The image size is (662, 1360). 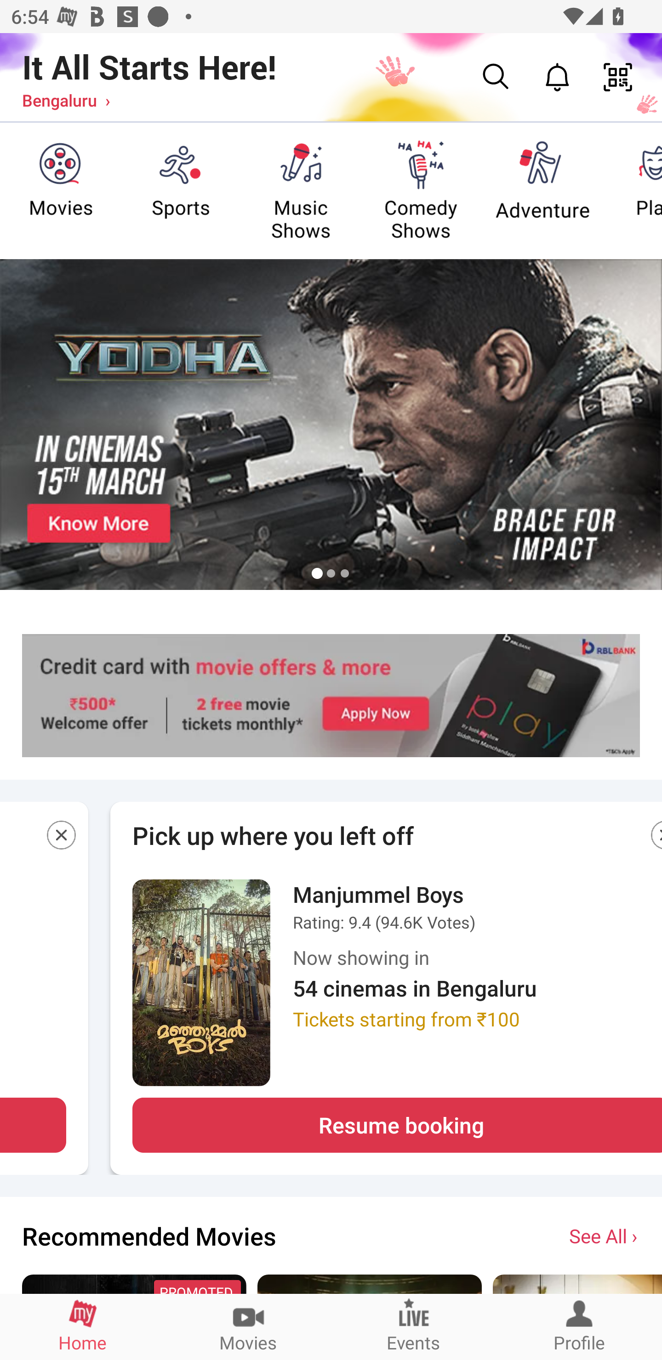 What do you see at coordinates (62, 838) in the screenshot?
I see ` ` at bounding box center [62, 838].